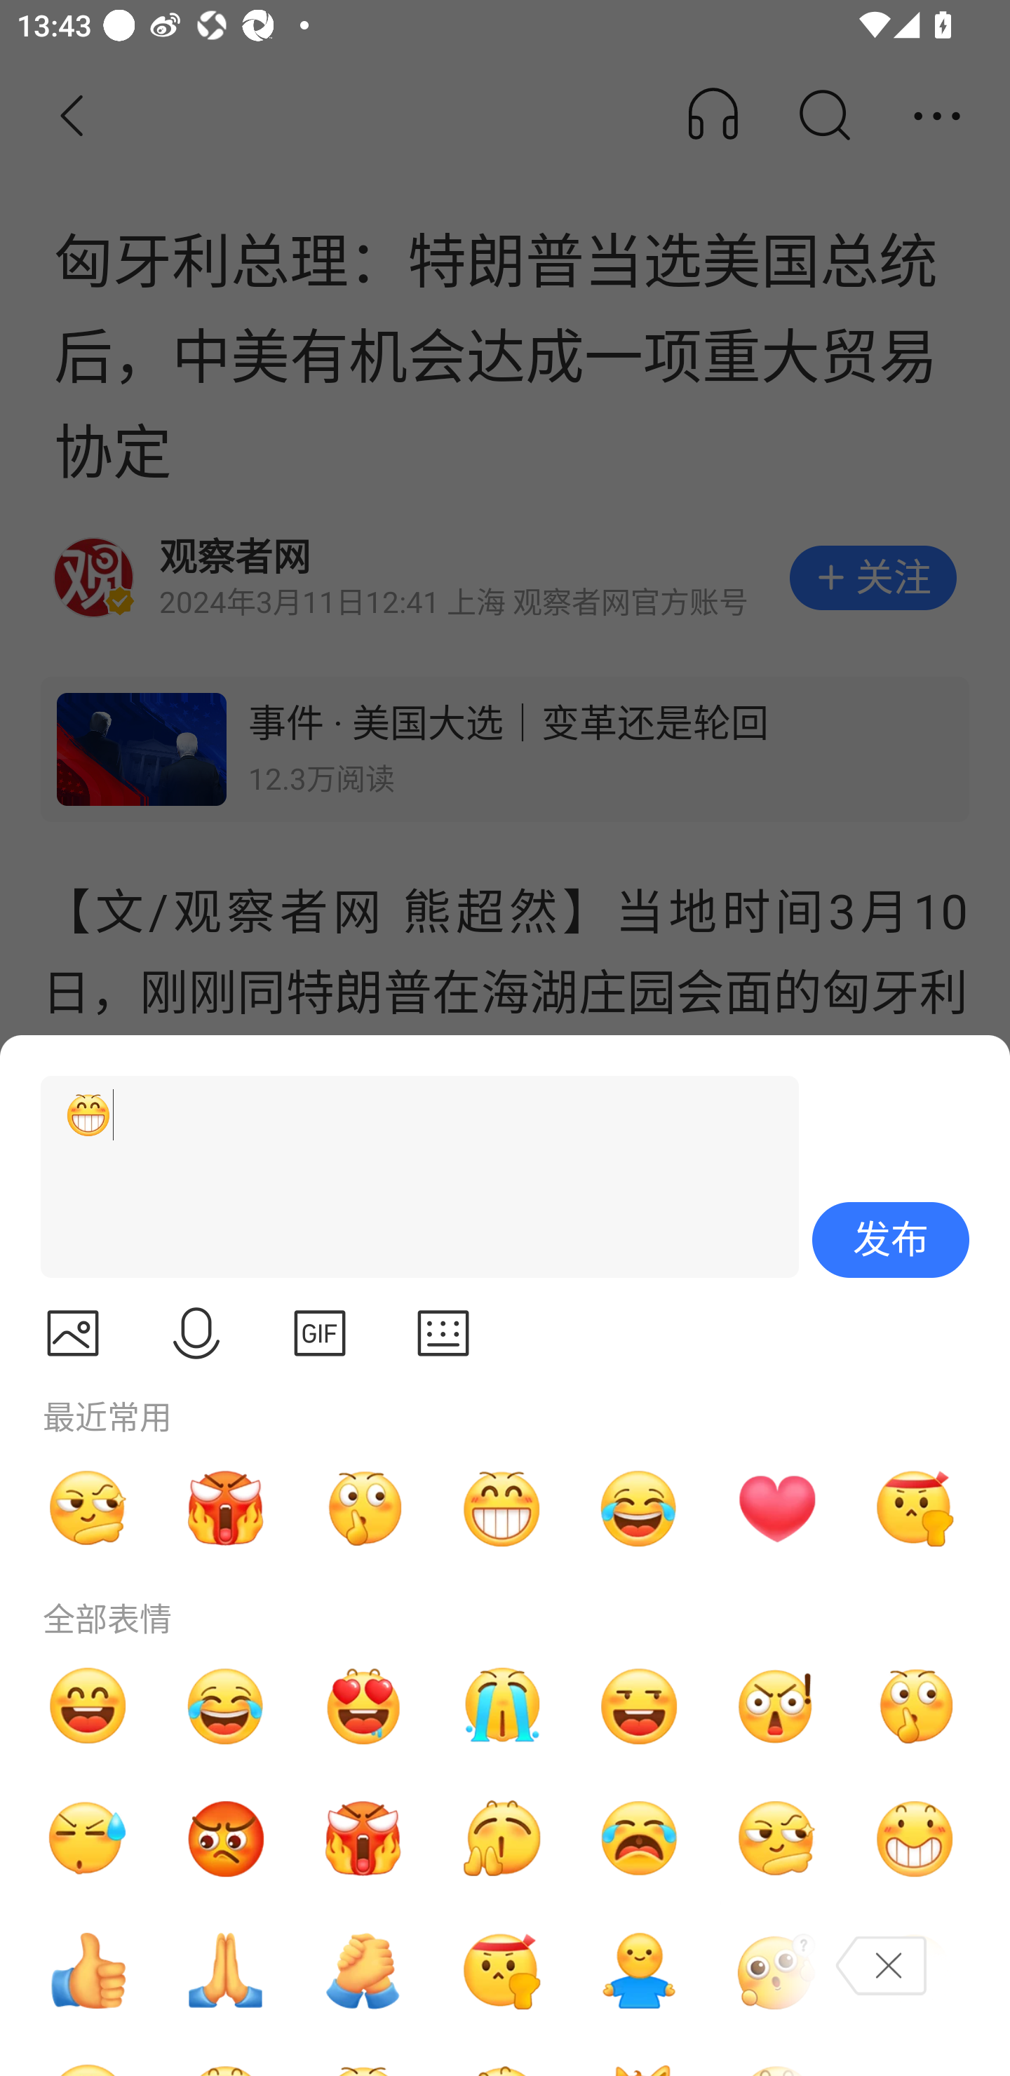  Describe the element at coordinates (363, 1839) in the screenshot. I see `愤怒` at that location.